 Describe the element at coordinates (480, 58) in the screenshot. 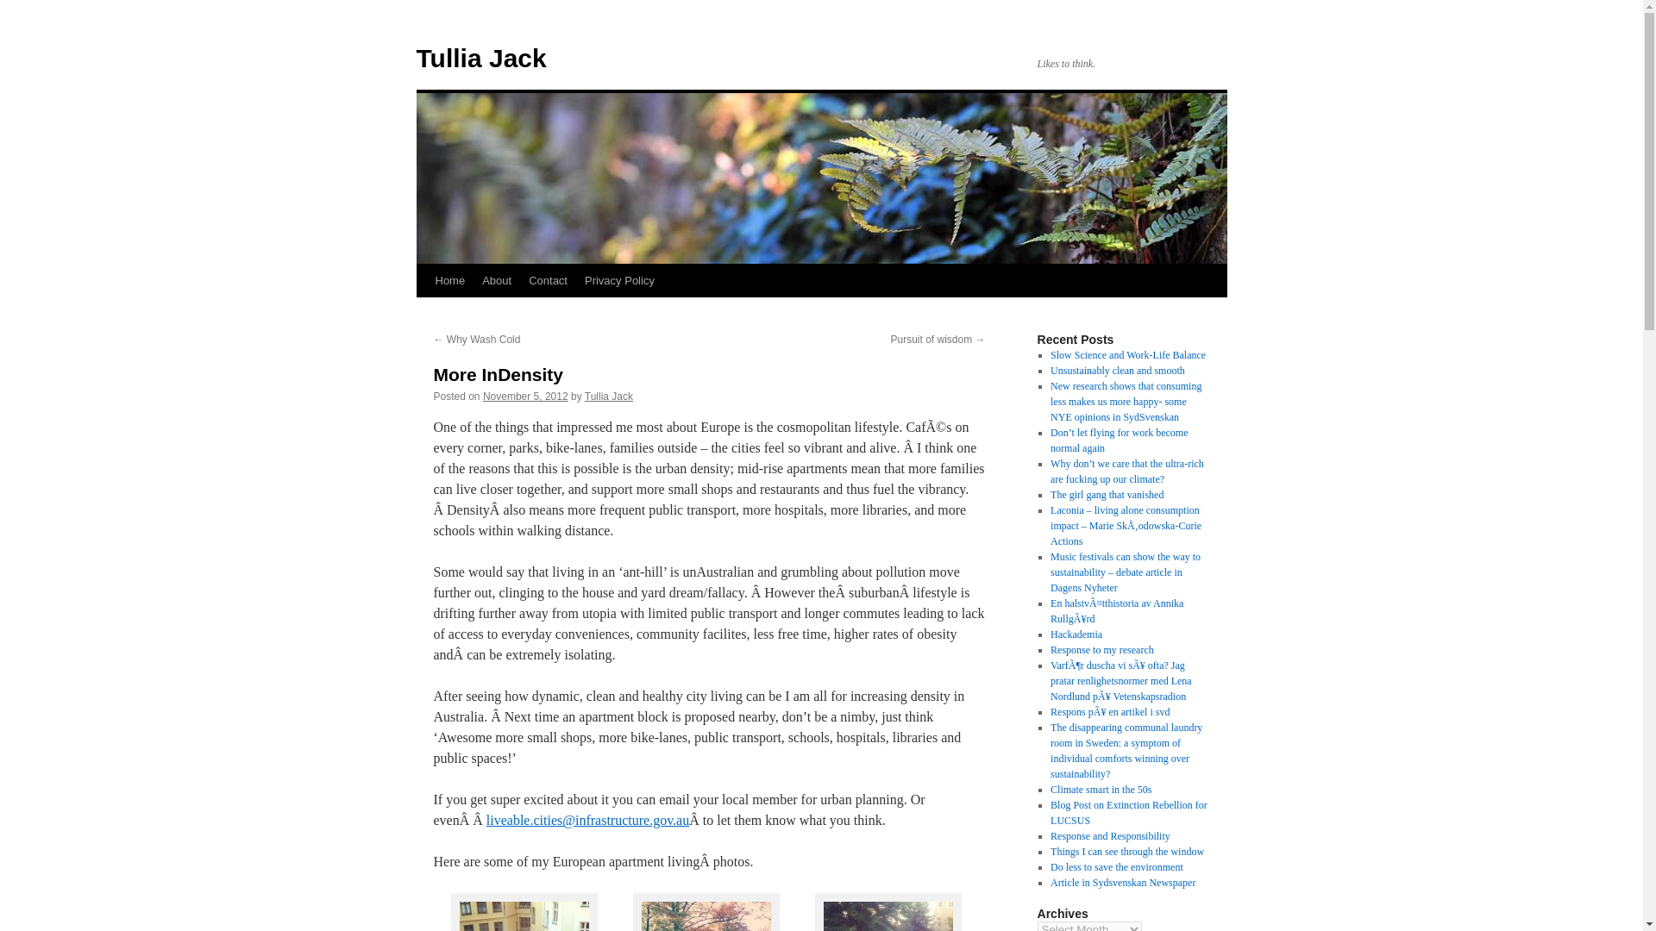

I see `Tullia Jack` at that location.